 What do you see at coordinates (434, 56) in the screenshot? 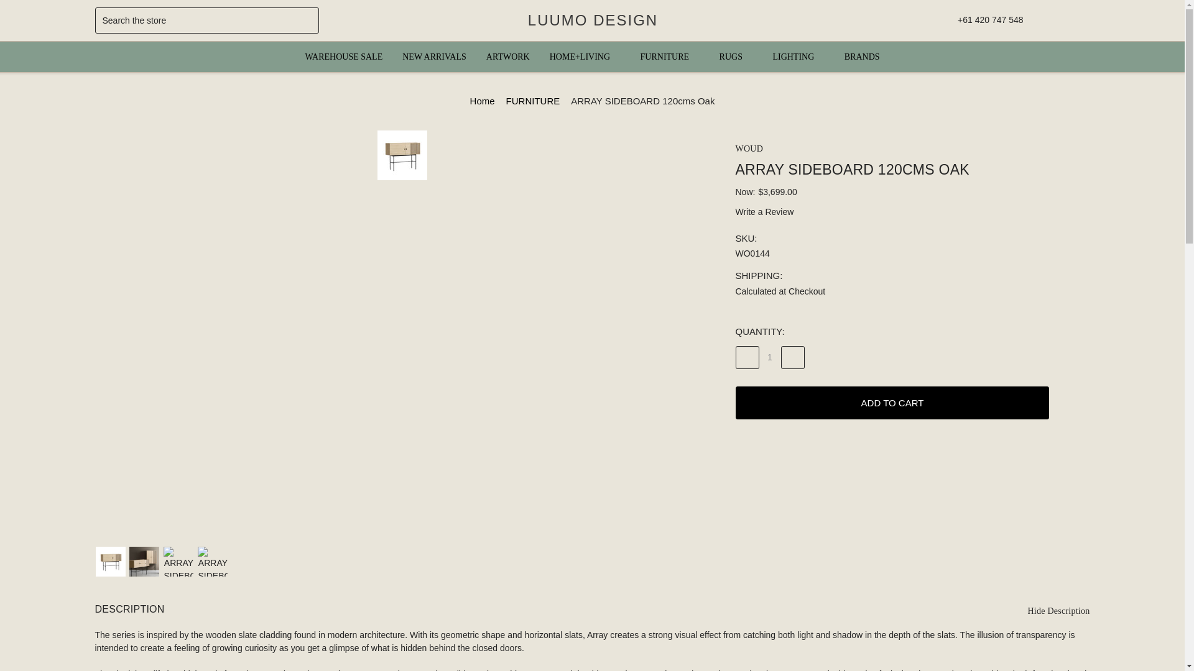
I see `NEW ARRIVALS` at bounding box center [434, 56].